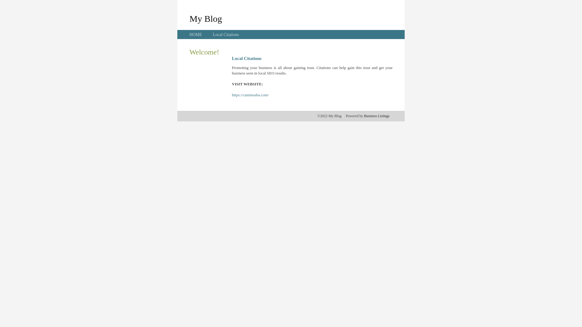 The image size is (582, 327). What do you see at coordinates (226, 35) in the screenshot?
I see `Local Citations` at bounding box center [226, 35].